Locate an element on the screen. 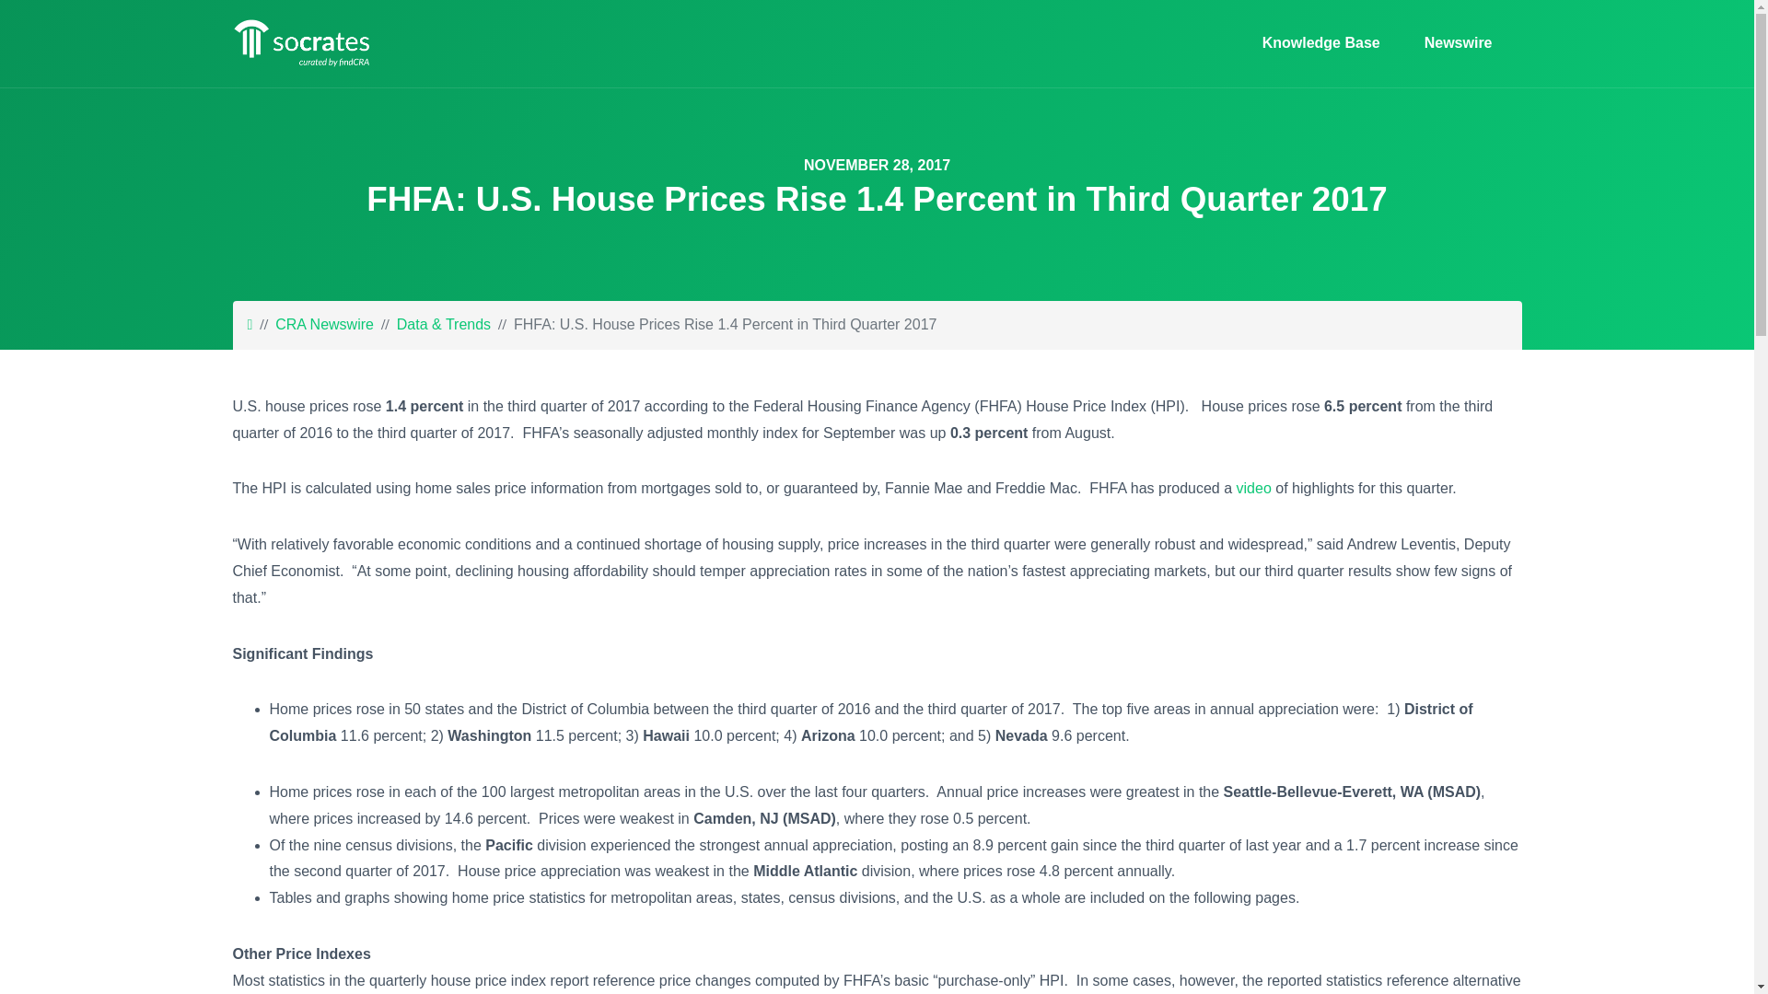  Link goes to an external web page. is located at coordinates (1253, 488).